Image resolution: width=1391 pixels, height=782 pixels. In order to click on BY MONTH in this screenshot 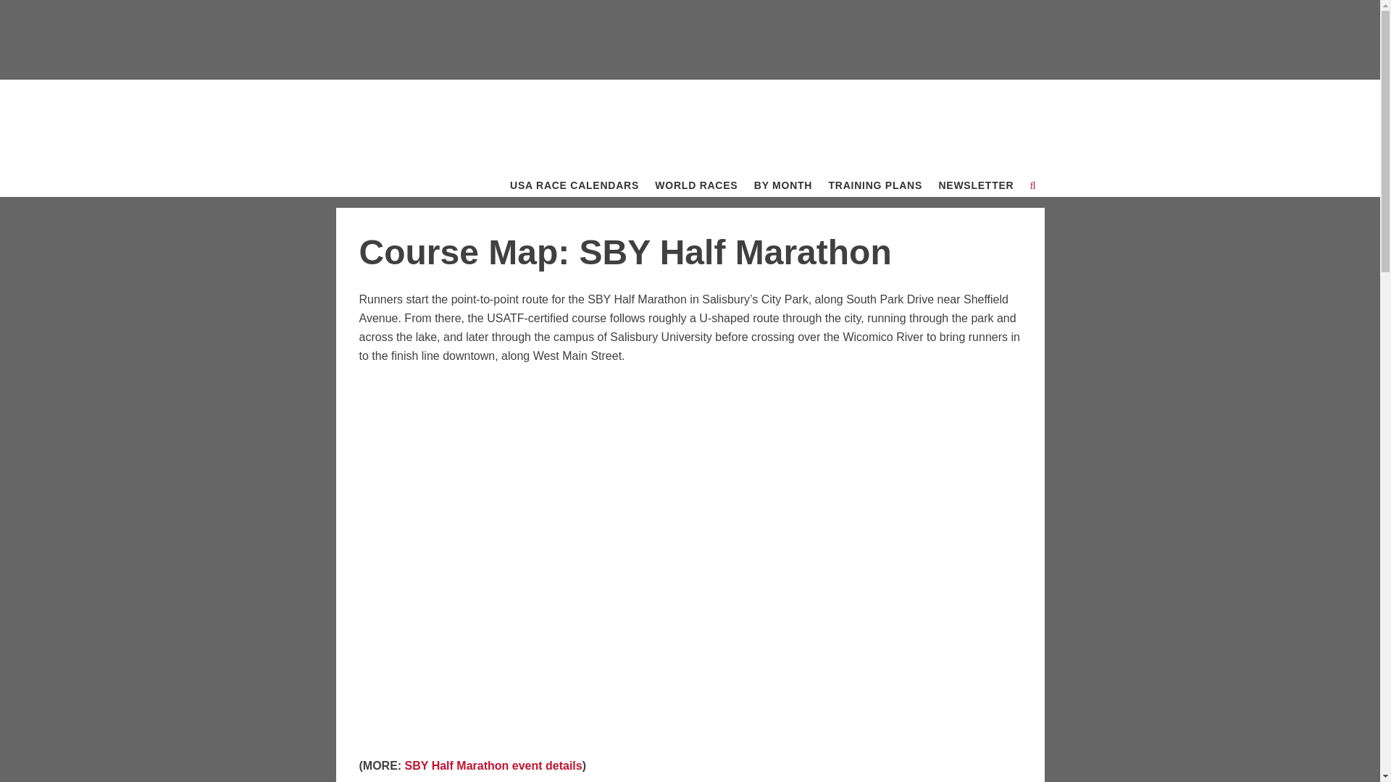, I will do `click(782, 185)`.